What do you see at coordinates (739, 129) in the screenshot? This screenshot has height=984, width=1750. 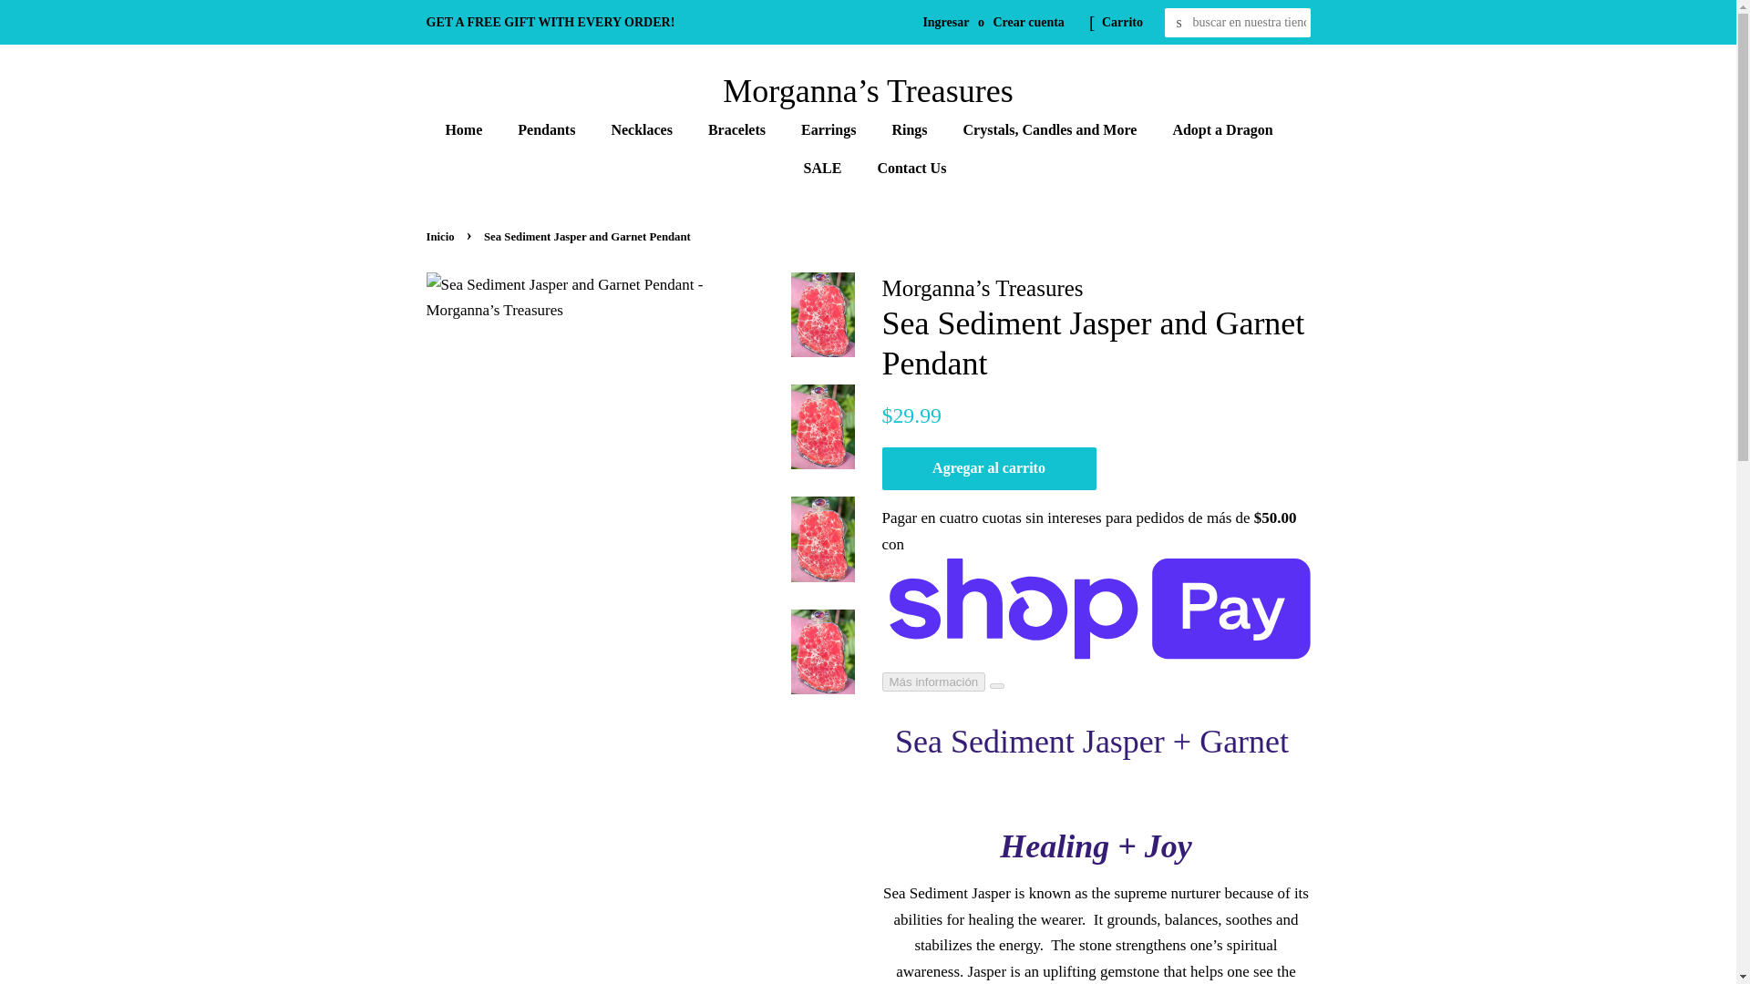 I see `Bracelets` at bounding box center [739, 129].